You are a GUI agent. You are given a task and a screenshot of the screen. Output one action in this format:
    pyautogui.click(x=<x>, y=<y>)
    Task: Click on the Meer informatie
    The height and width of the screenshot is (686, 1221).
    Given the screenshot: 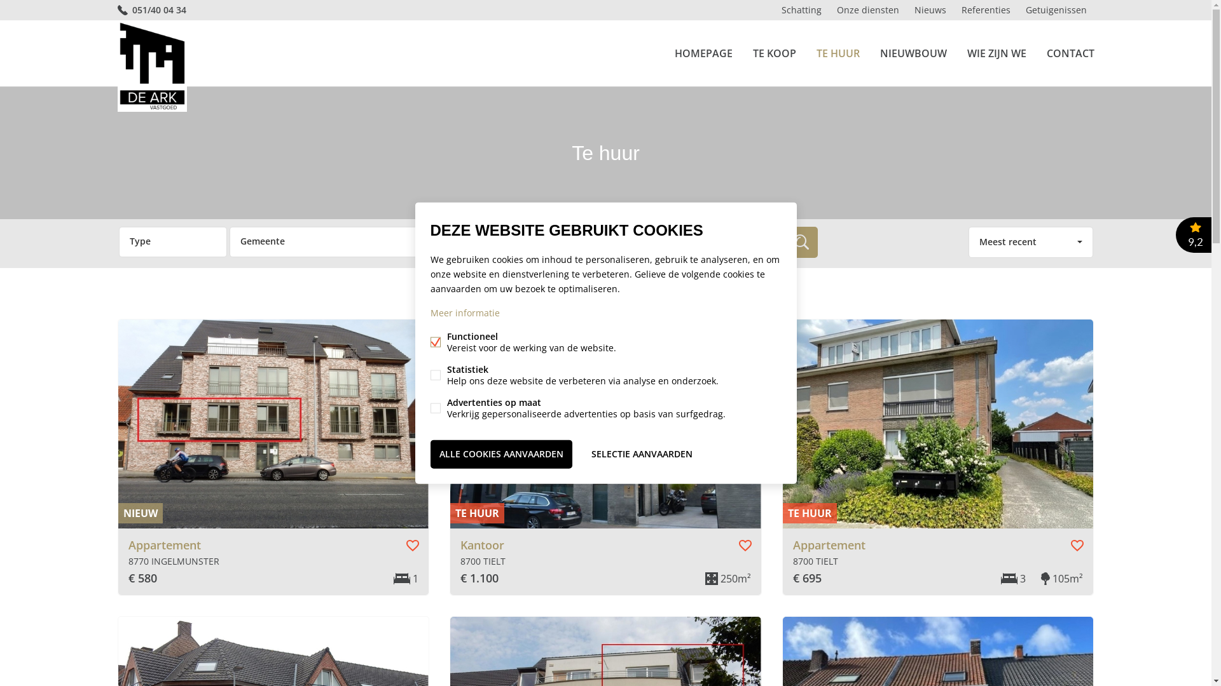 What is the action you would take?
    pyautogui.click(x=464, y=313)
    